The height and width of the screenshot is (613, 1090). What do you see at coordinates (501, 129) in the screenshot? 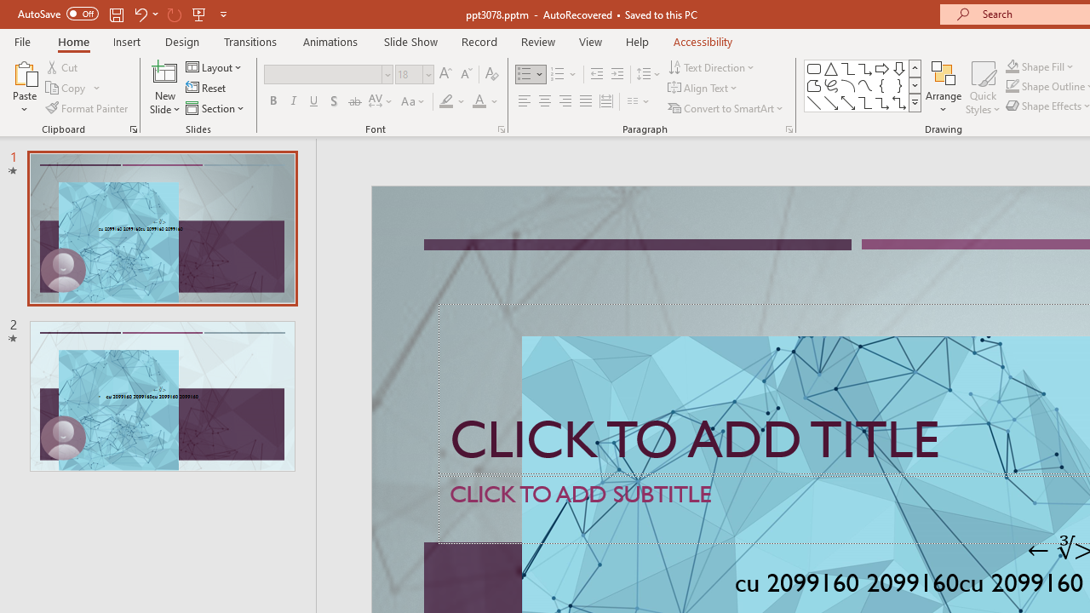
I see `Font...` at bounding box center [501, 129].